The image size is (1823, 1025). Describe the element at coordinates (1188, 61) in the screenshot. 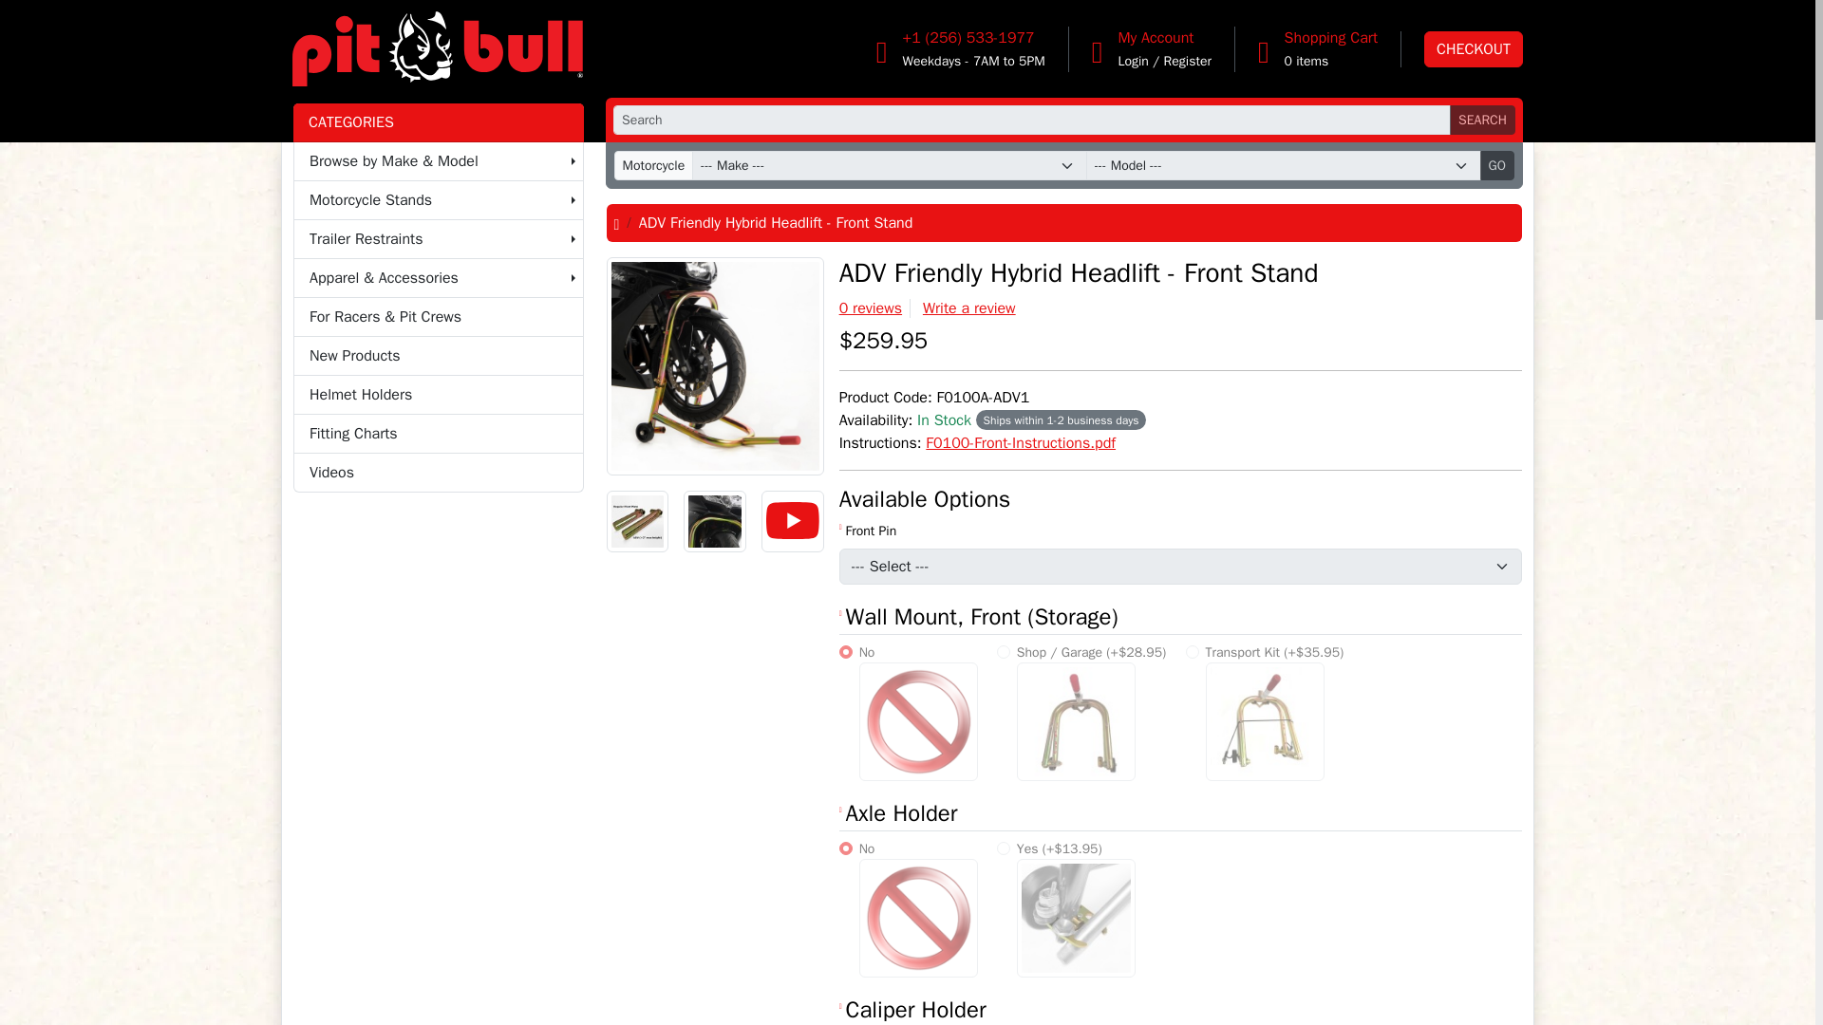

I see `Register` at that location.